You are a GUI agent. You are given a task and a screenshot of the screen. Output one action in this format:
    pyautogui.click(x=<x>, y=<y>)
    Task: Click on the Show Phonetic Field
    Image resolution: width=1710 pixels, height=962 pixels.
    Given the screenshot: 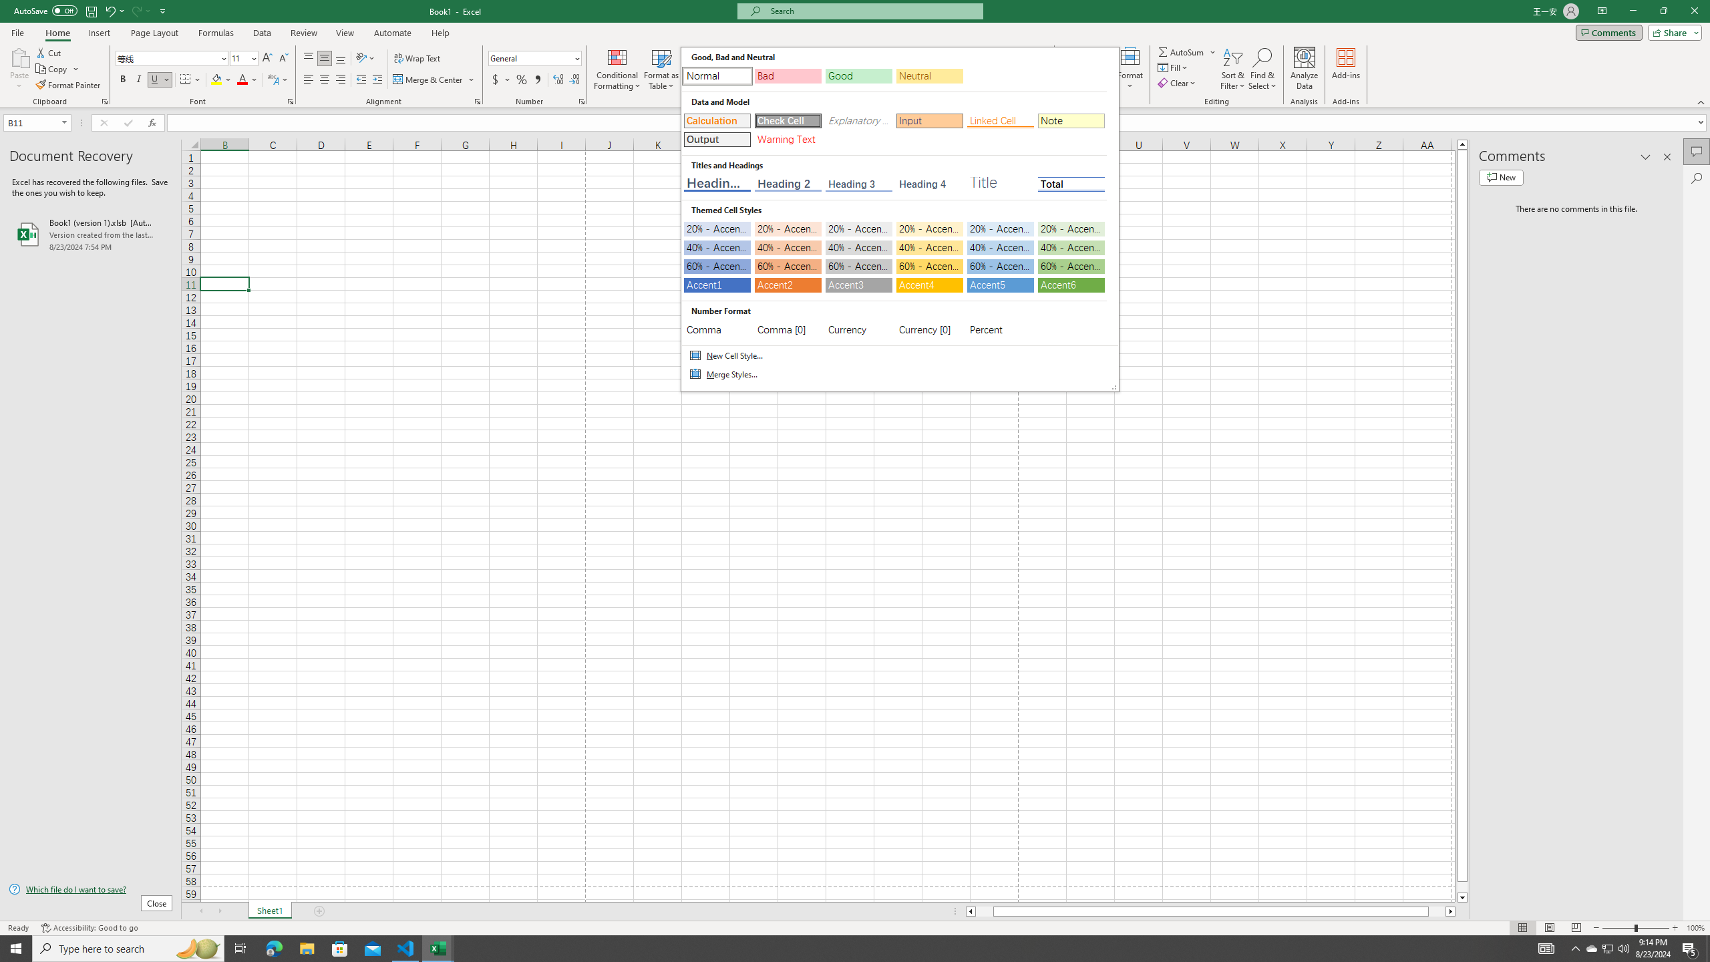 What is the action you would take?
    pyautogui.click(x=278, y=80)
    